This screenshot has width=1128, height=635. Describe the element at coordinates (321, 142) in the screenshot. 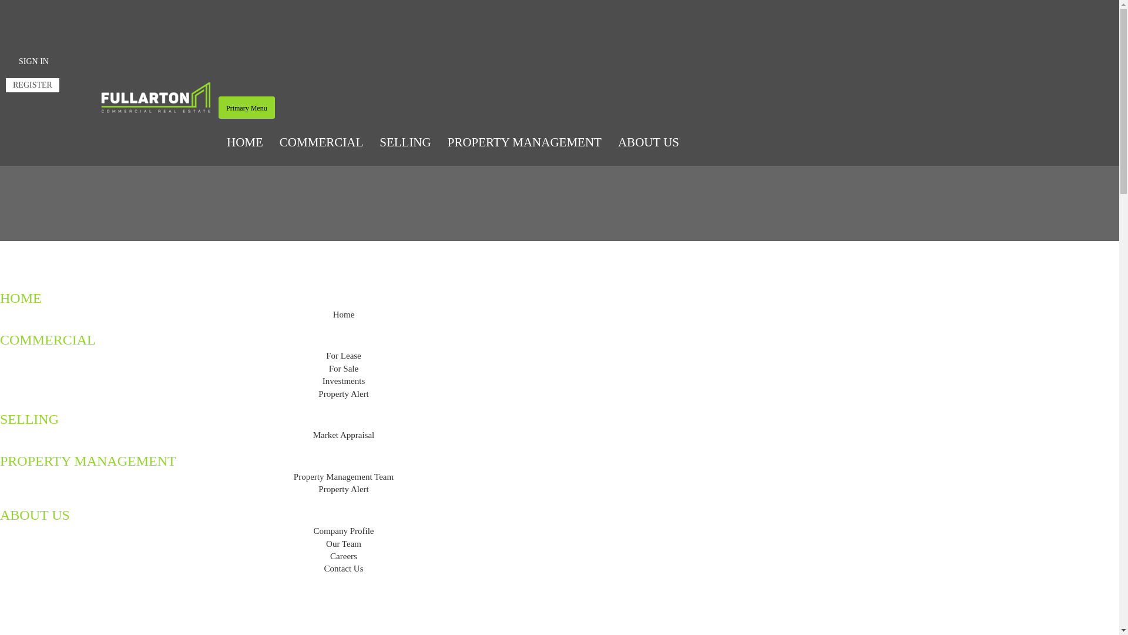

I see `COMMERCIAL` at that location.